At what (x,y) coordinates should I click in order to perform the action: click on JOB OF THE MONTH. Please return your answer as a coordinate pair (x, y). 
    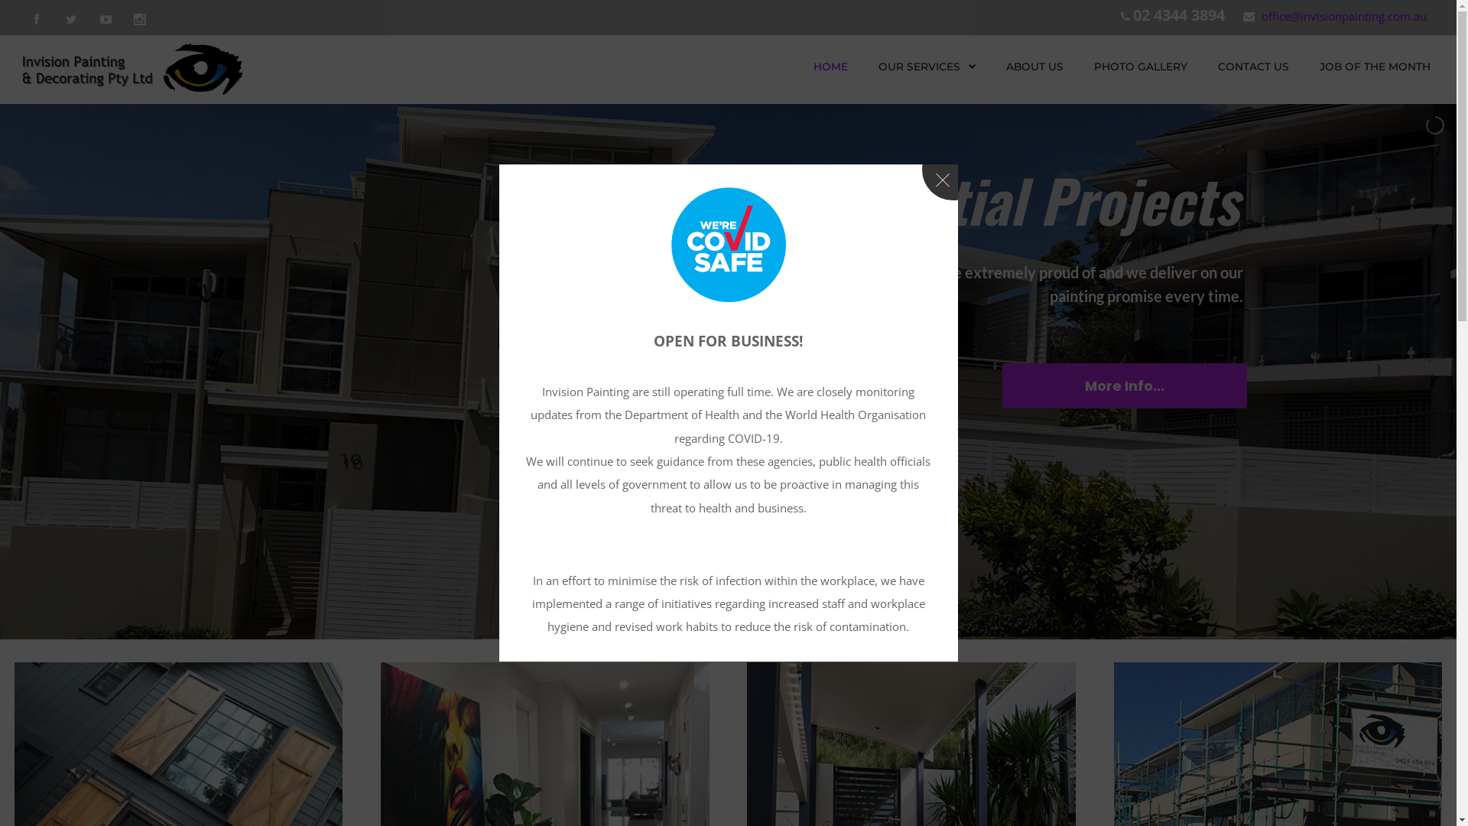
    Looking at the image, I should click on (1375, 67).